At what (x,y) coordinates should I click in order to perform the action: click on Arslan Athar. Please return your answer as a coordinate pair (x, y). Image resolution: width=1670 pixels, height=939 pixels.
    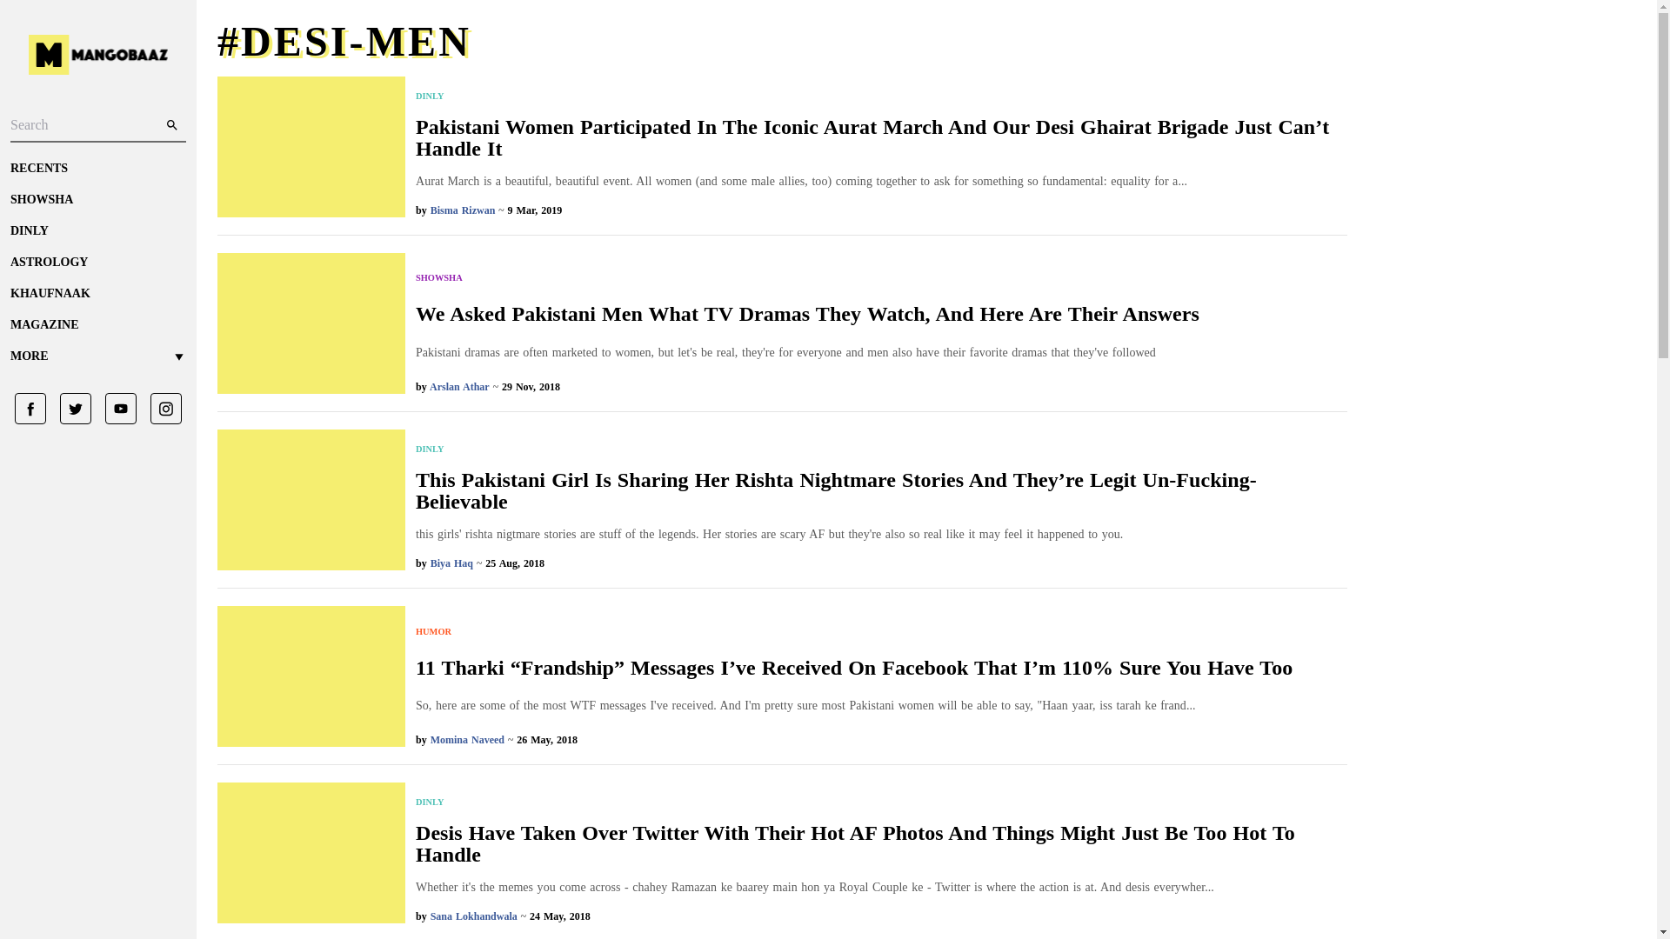
    Looking at the image, I should click on (459, 387).